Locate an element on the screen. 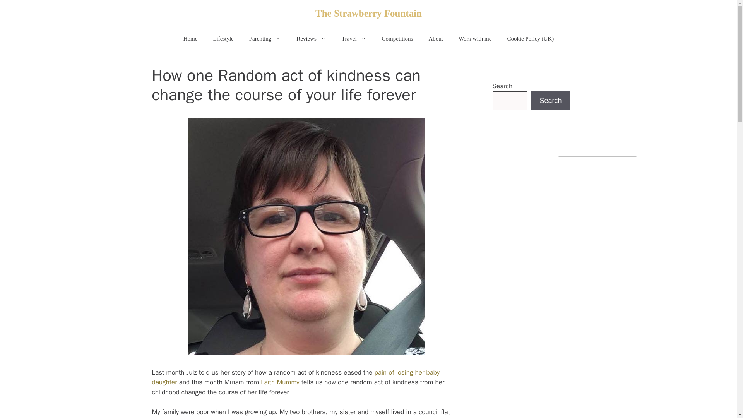  Faith Mummy is located at coordinates (281, 382).